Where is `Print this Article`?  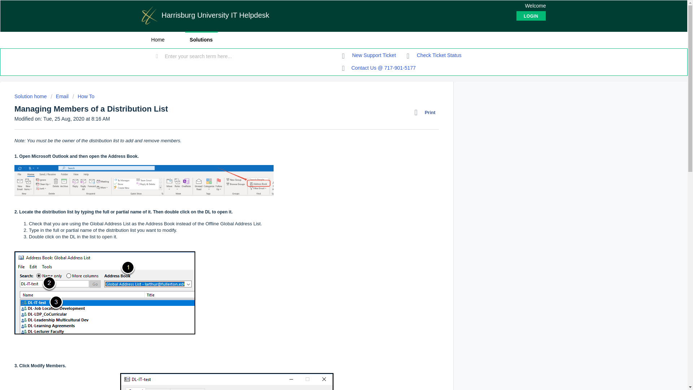 Print this Article is located at coordinates (427, 113).